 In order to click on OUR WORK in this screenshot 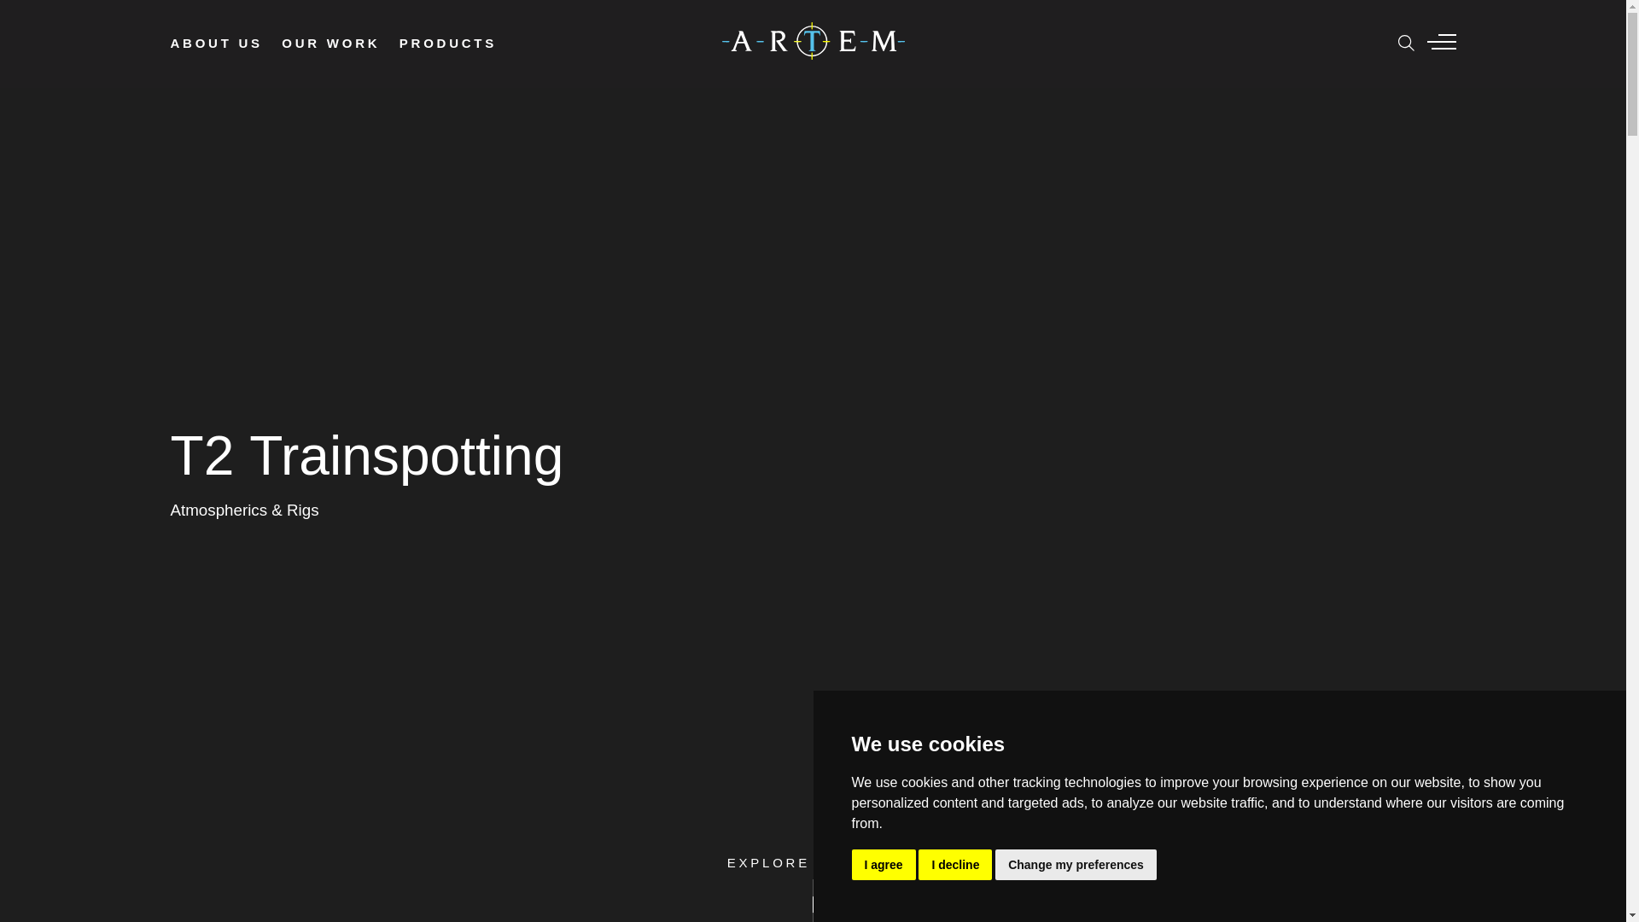, I will do `click(341, 43)`.